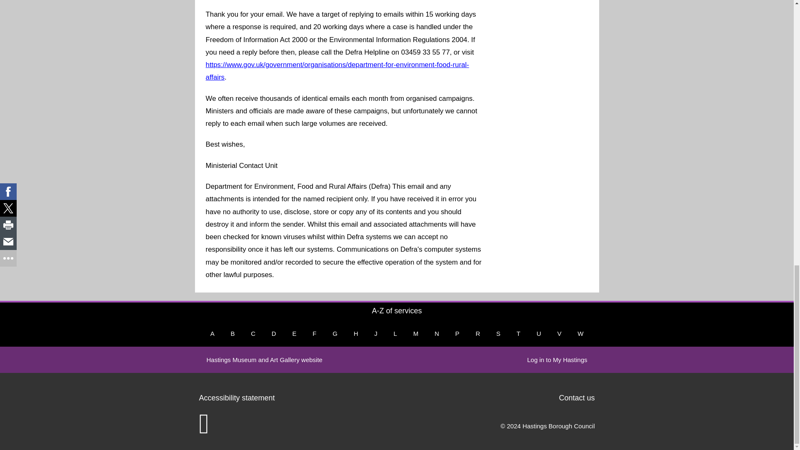 The height and width of the screenshot is (450, 800). I want to click on G, so click(335, 333).